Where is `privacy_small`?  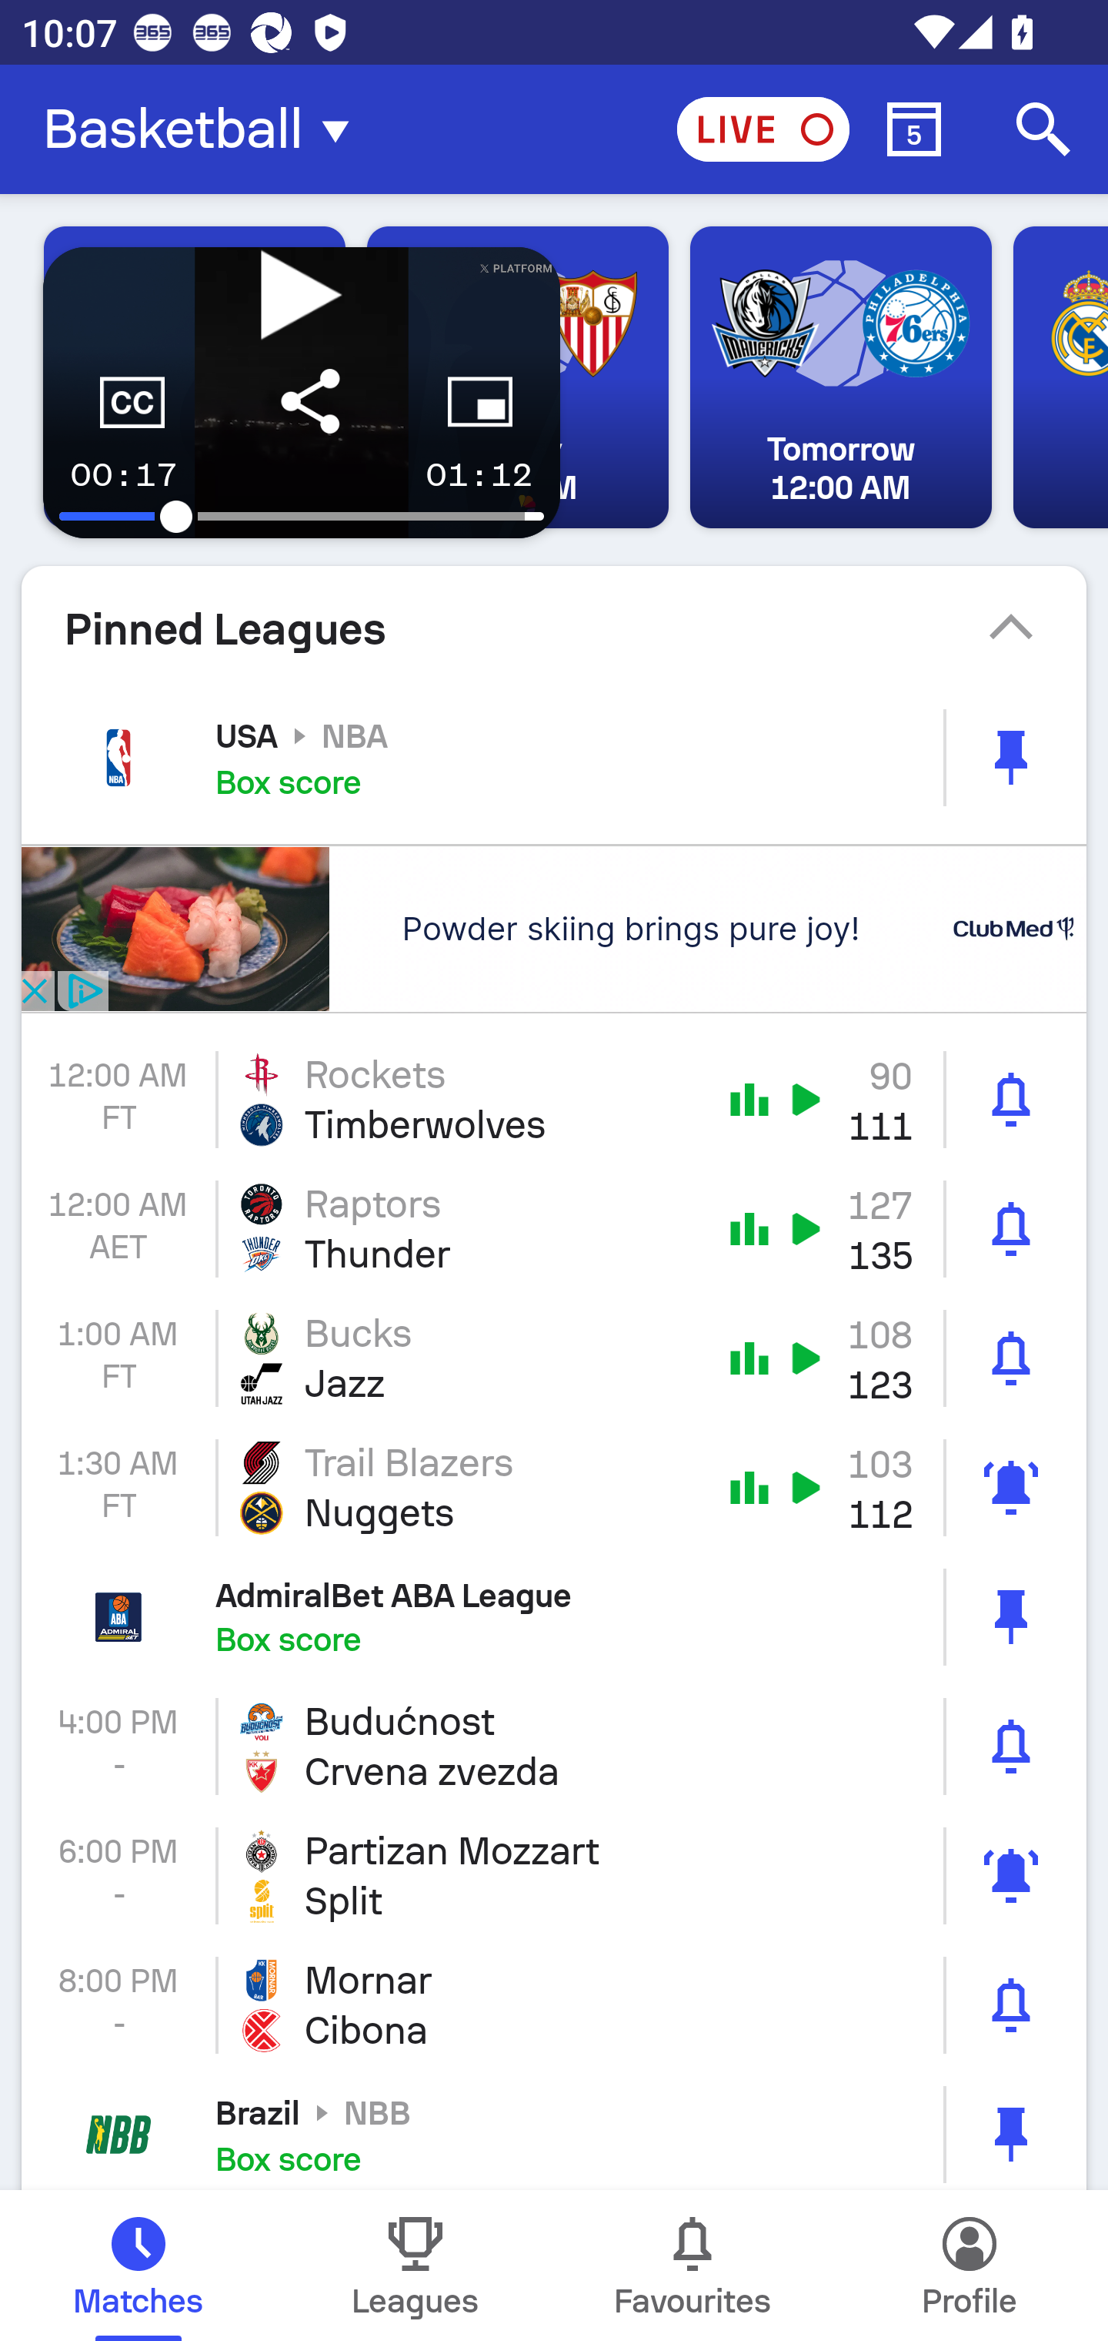 privacy_small is located at coordinates (82, 990).